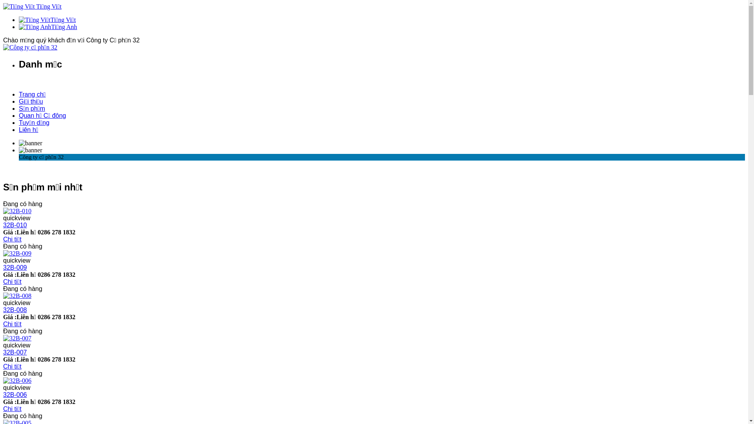 The height and width of the screenshot is (424, 754). I want to click on 32B-007, so click(17, 338).